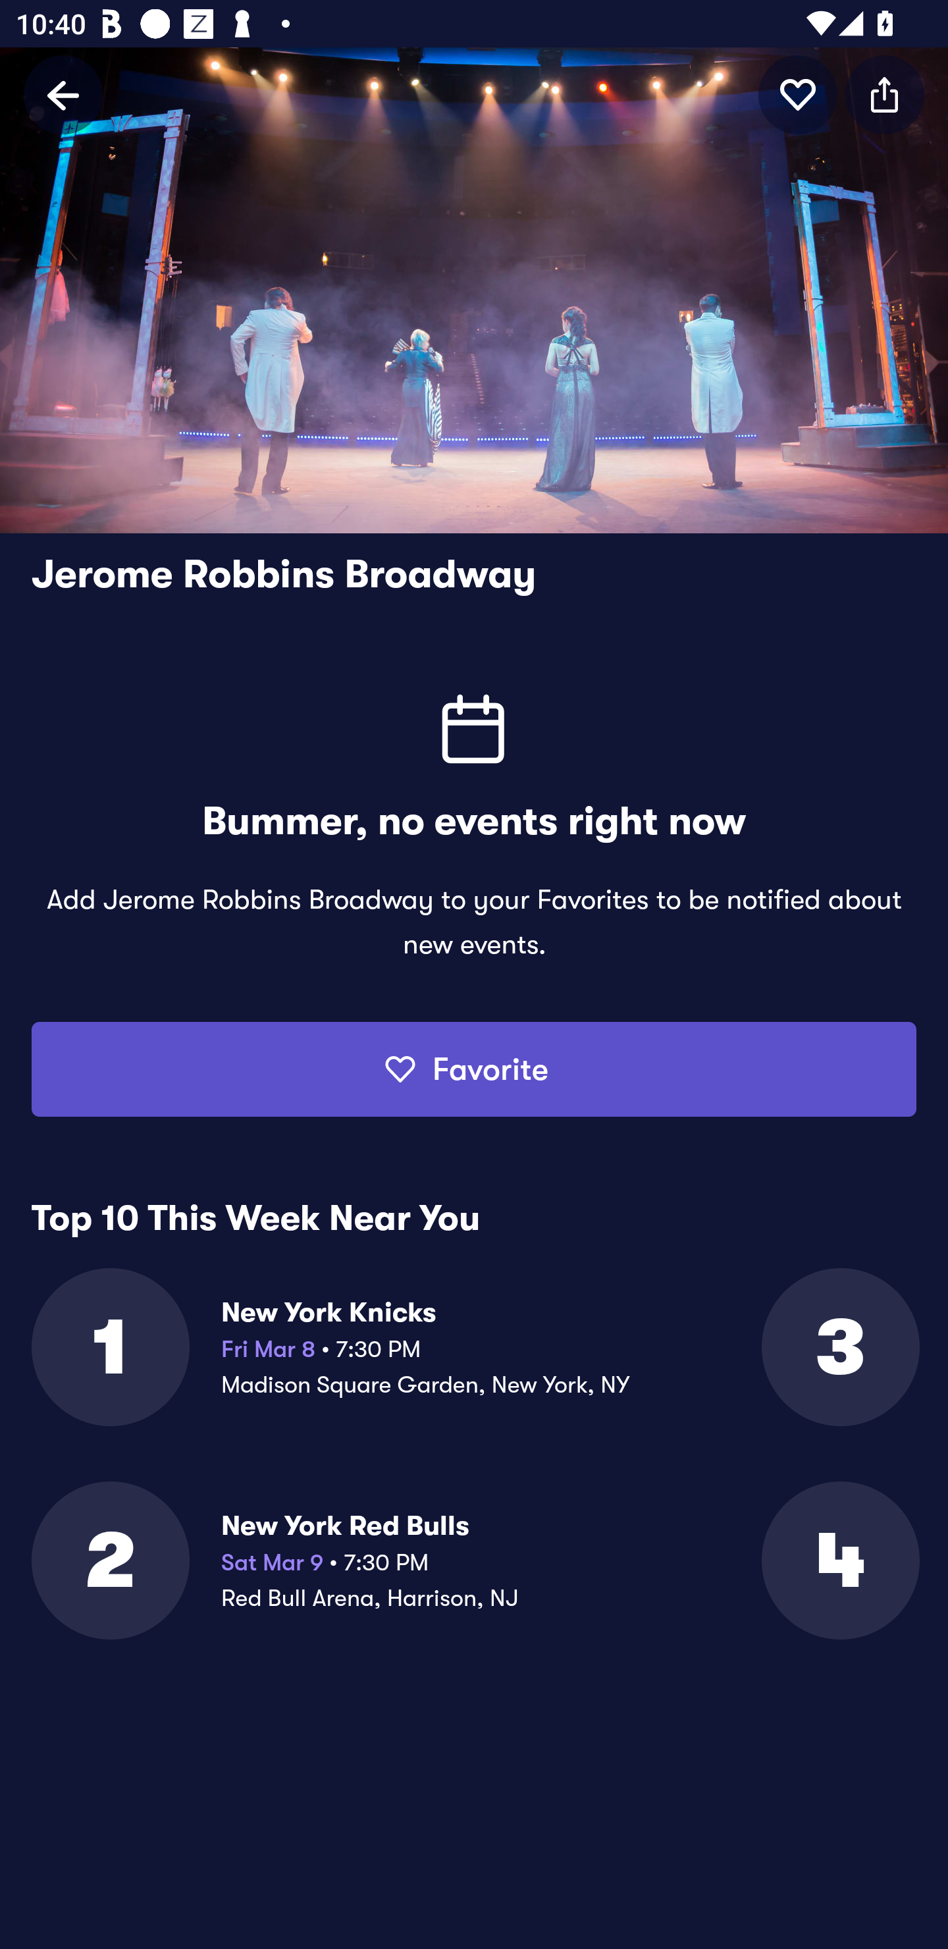 This screenshot has width=948, height=1949. I want to click on Back, so click(63, 94).